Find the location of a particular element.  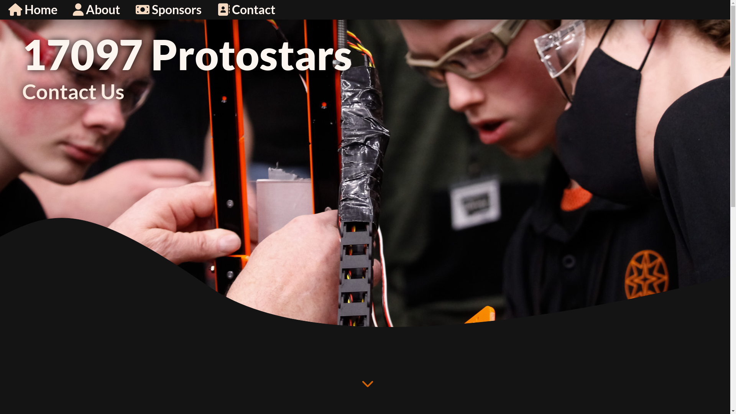

Contact is located at coordinates (246, 10).